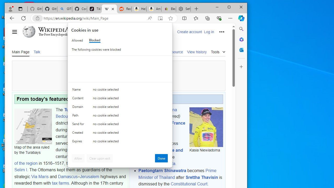 The image size is (334, 188). What do you see at coordinates (78, 158) in the screenshot?
I see `Allow` at bounding box center [78, 158].